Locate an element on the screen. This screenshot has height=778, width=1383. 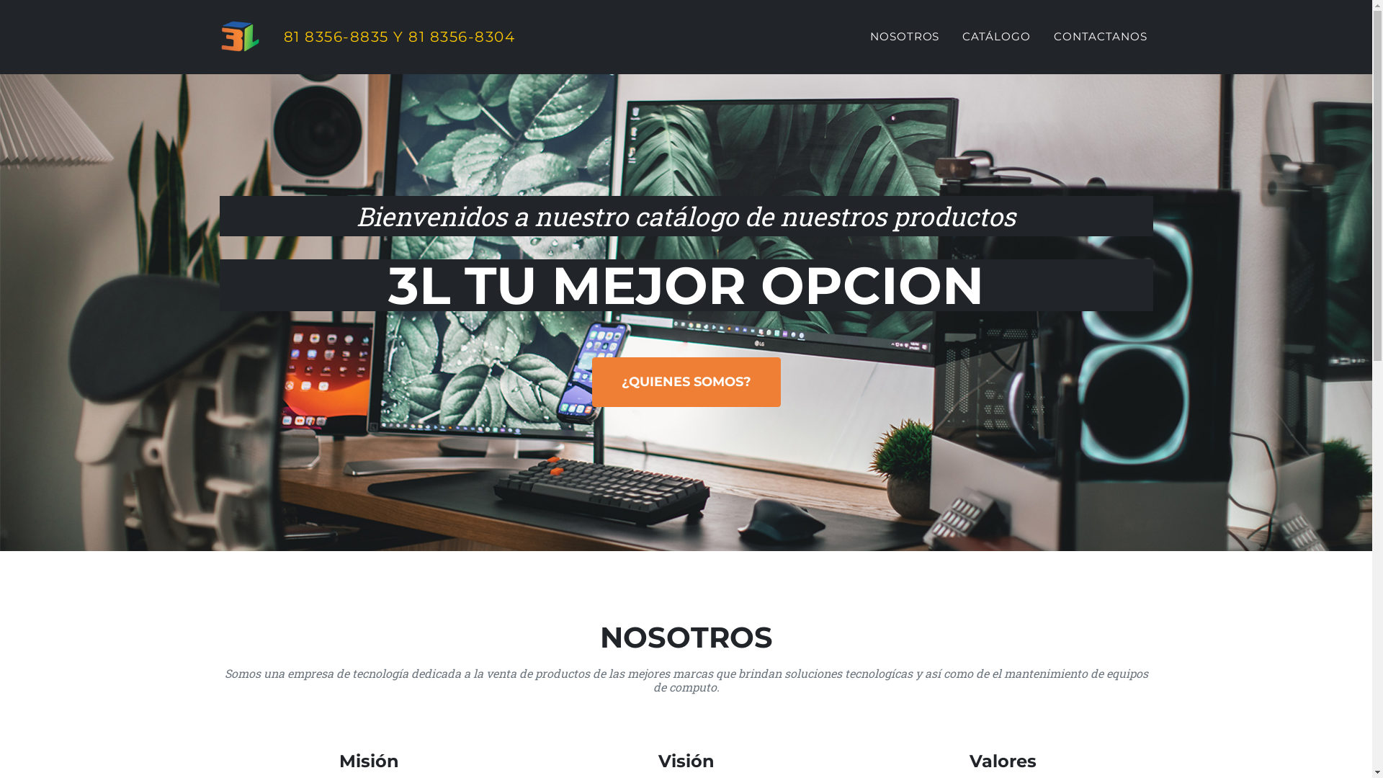
NOSOTROS is located at coordinates (905, 37).